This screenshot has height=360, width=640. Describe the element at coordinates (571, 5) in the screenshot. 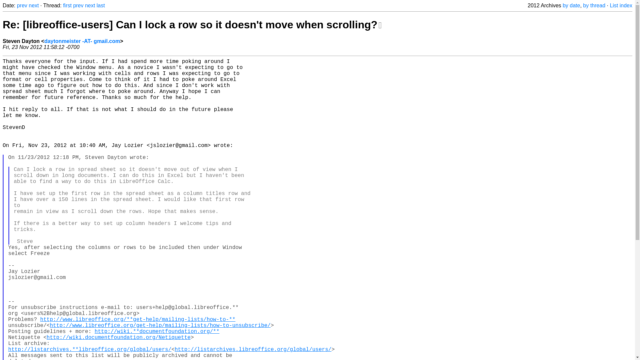

I see `by date` at that location.